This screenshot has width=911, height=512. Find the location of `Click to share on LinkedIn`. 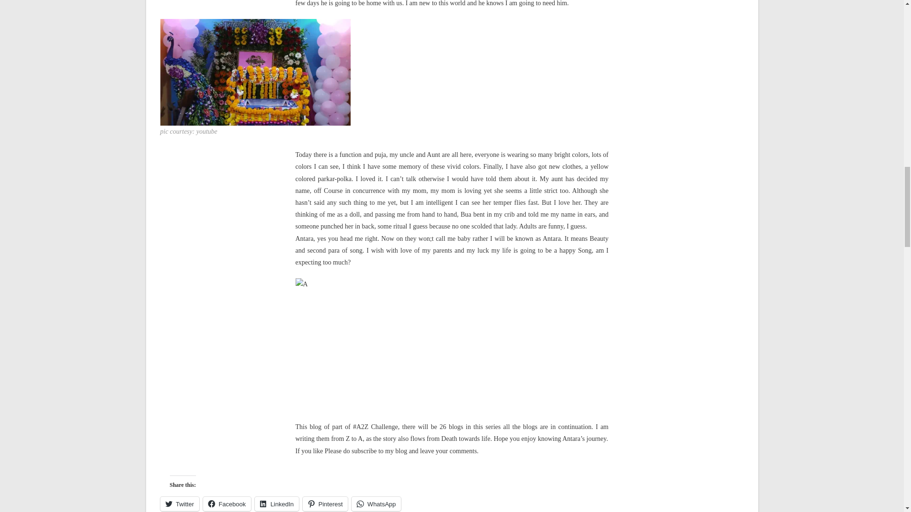

Click to share on LinkedIn is located at coordinates (277, 503).